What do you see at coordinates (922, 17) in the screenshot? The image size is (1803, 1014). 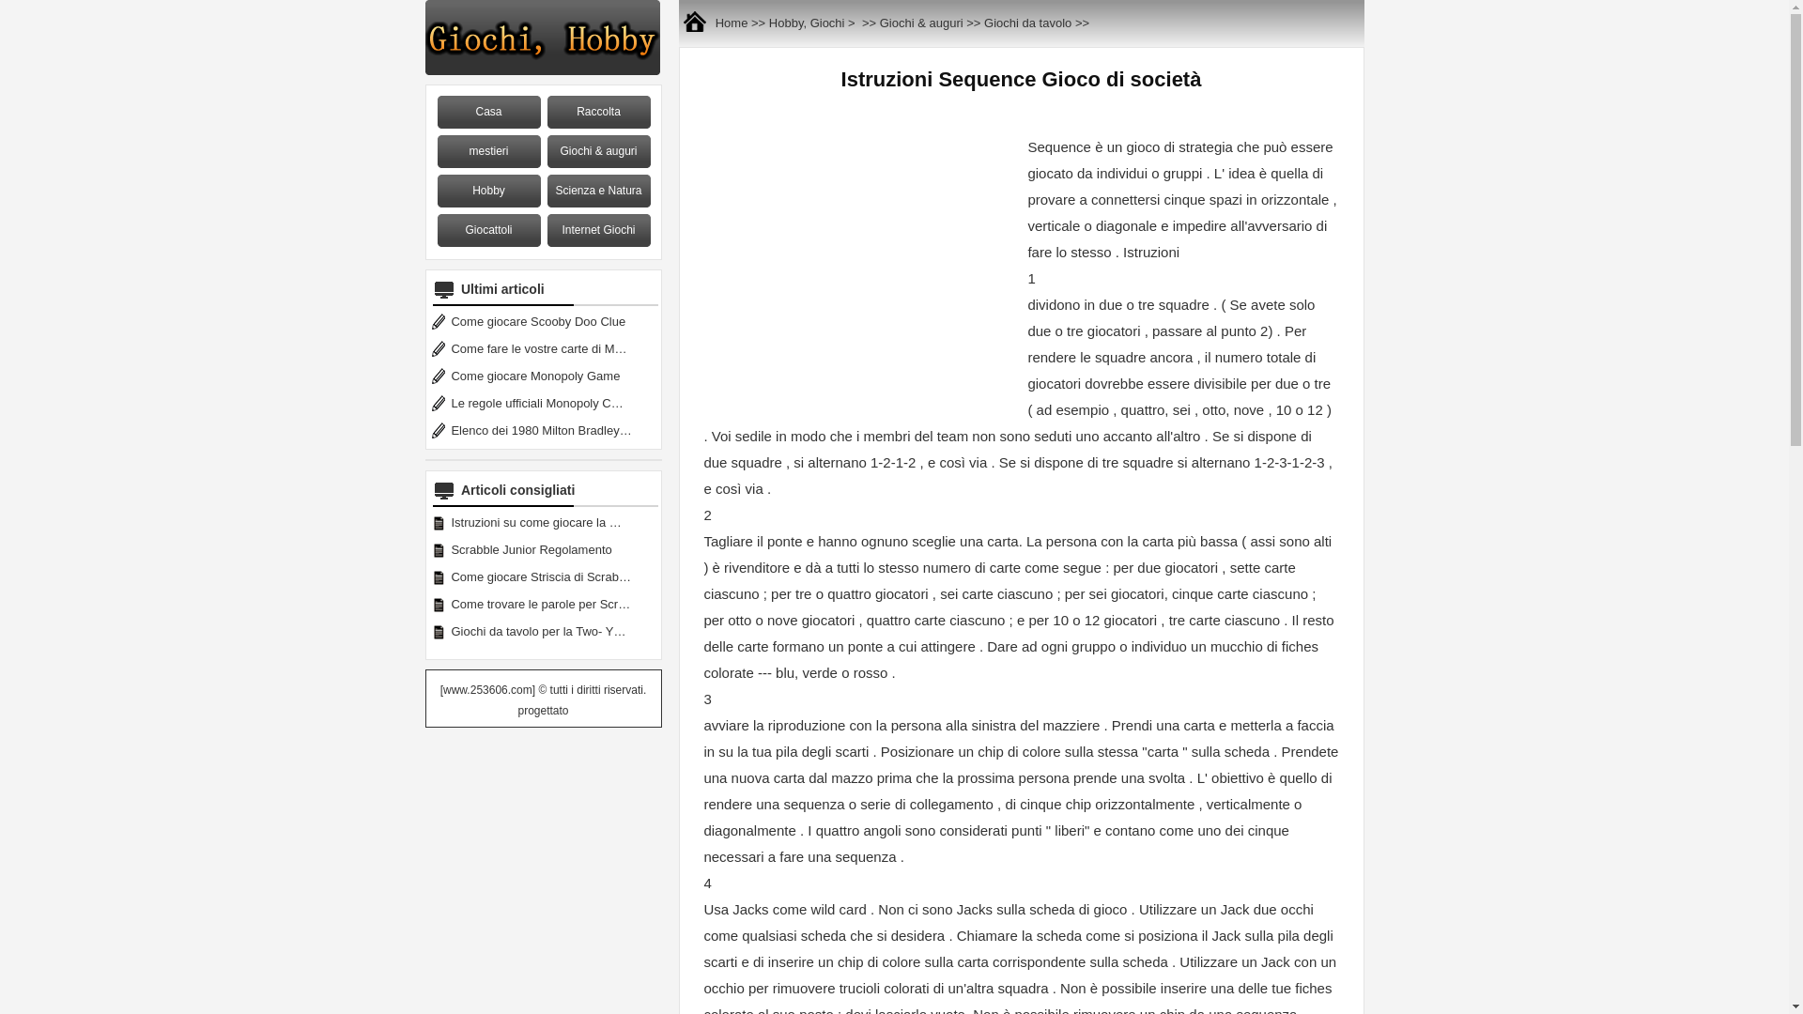 I see `Giochi & auguri` at bounding box center [922, 17].